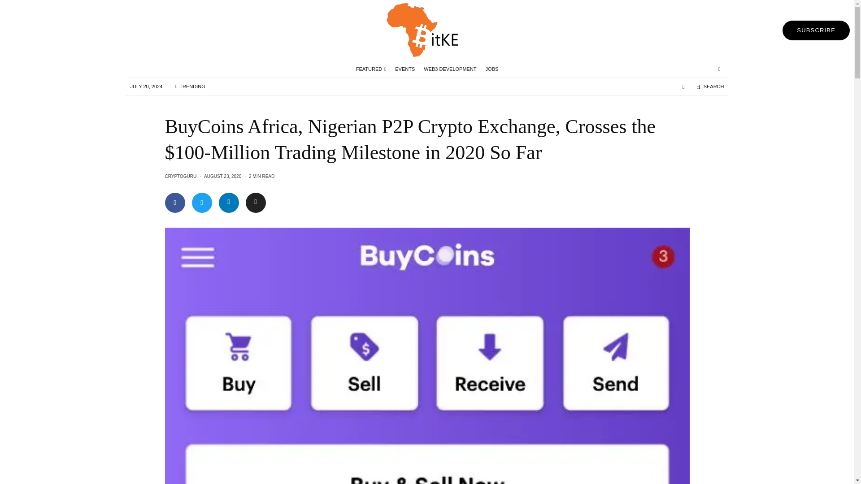  Describe the element at coordinates (371, 69) in the screenshot. I see `FEATURED` at that location.